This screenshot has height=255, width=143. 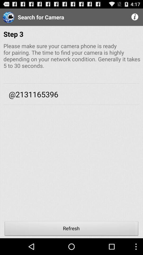 What do you see at coordinates (135, 17) in the screenshot?
I see `open icon at the top right corner` at bounding box center [135, 17].